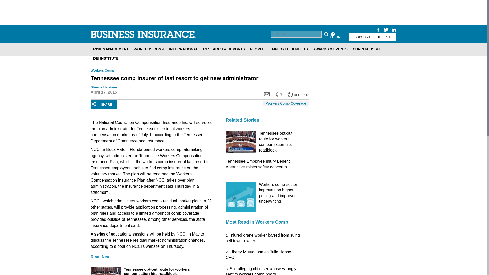  What do you see at coordinates (111, 49) in the screenshot?
I see `RISK MANAGEMENT` at bounding box center [111, 49].